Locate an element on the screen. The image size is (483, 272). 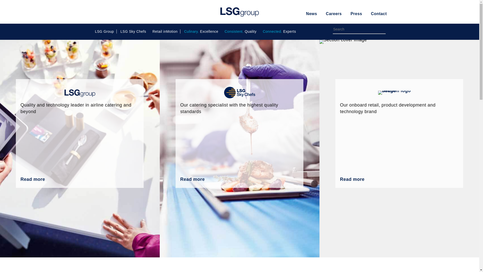
Consistent. Quality is located at coordinates (240, 31).